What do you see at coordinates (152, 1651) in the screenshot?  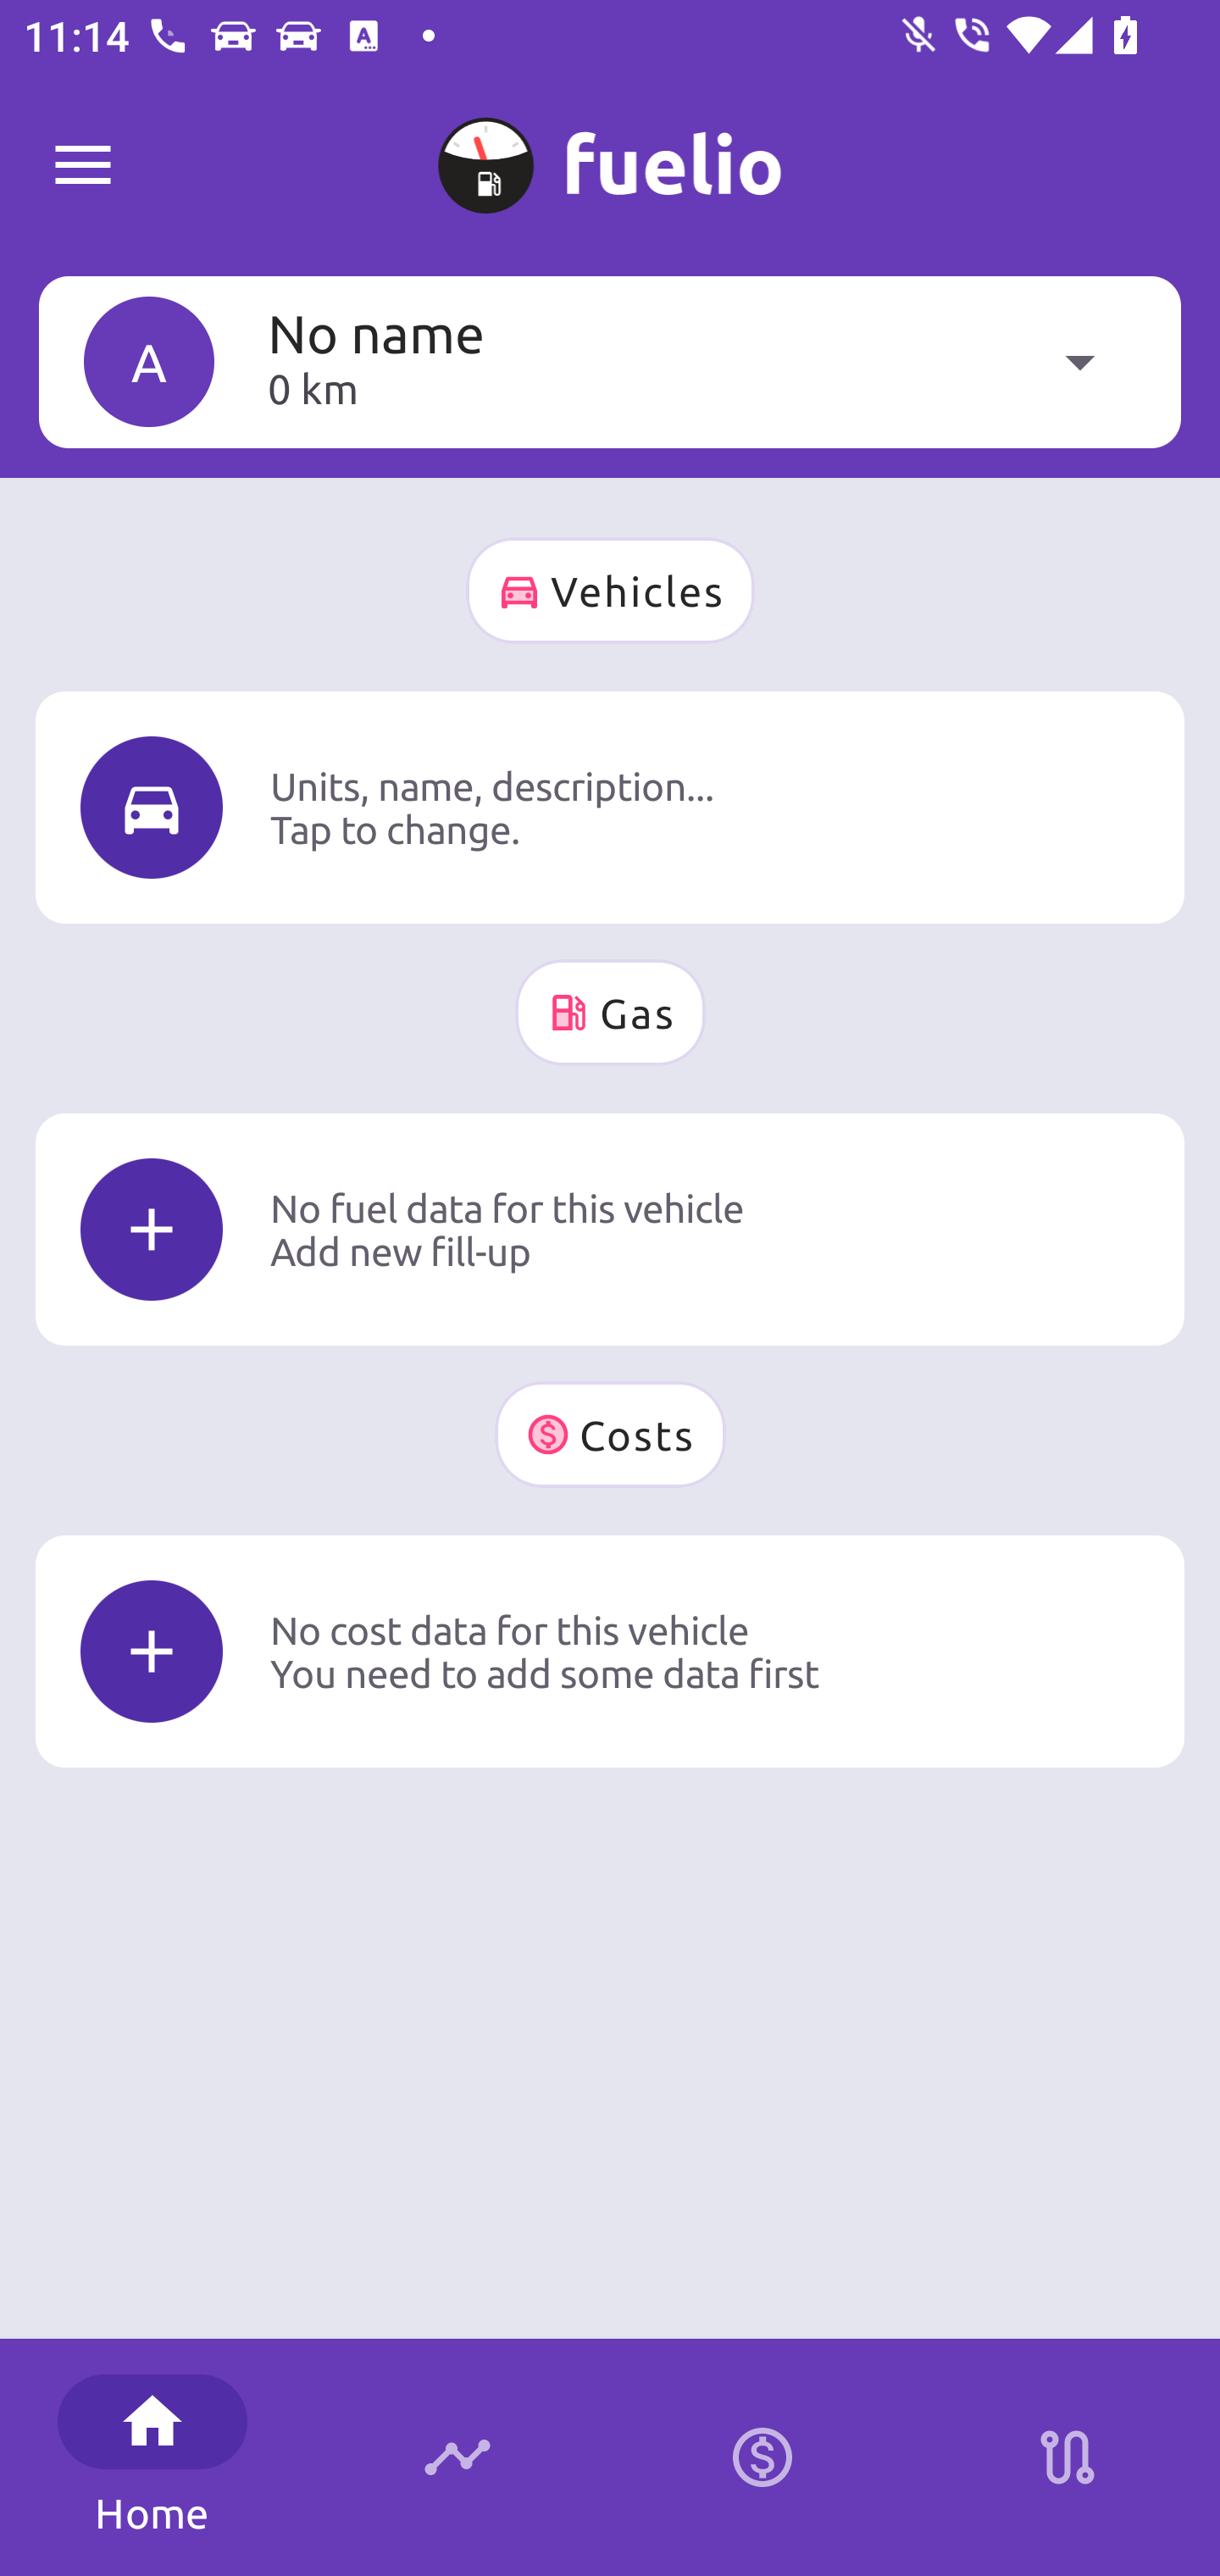 I see `Icon` at bounding box center [152, 1651].